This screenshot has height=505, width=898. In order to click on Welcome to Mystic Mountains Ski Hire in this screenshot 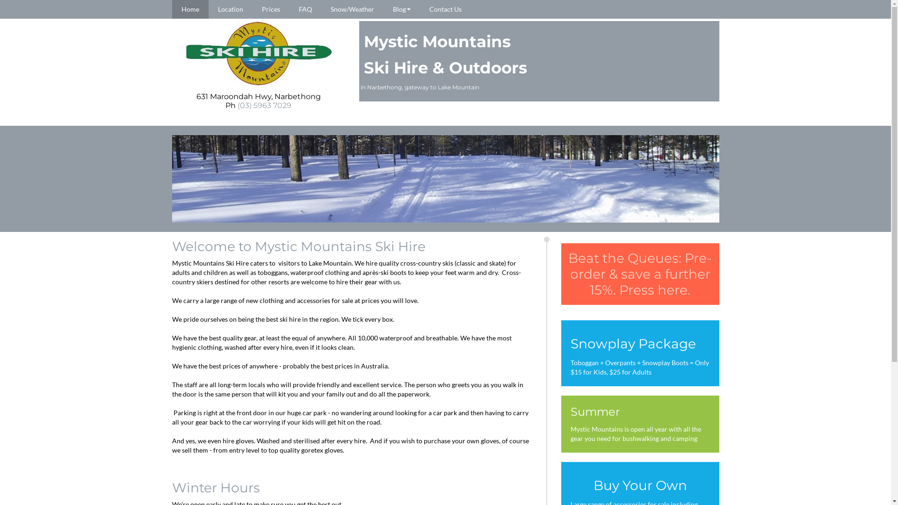, I will do `click(299, 246)`.